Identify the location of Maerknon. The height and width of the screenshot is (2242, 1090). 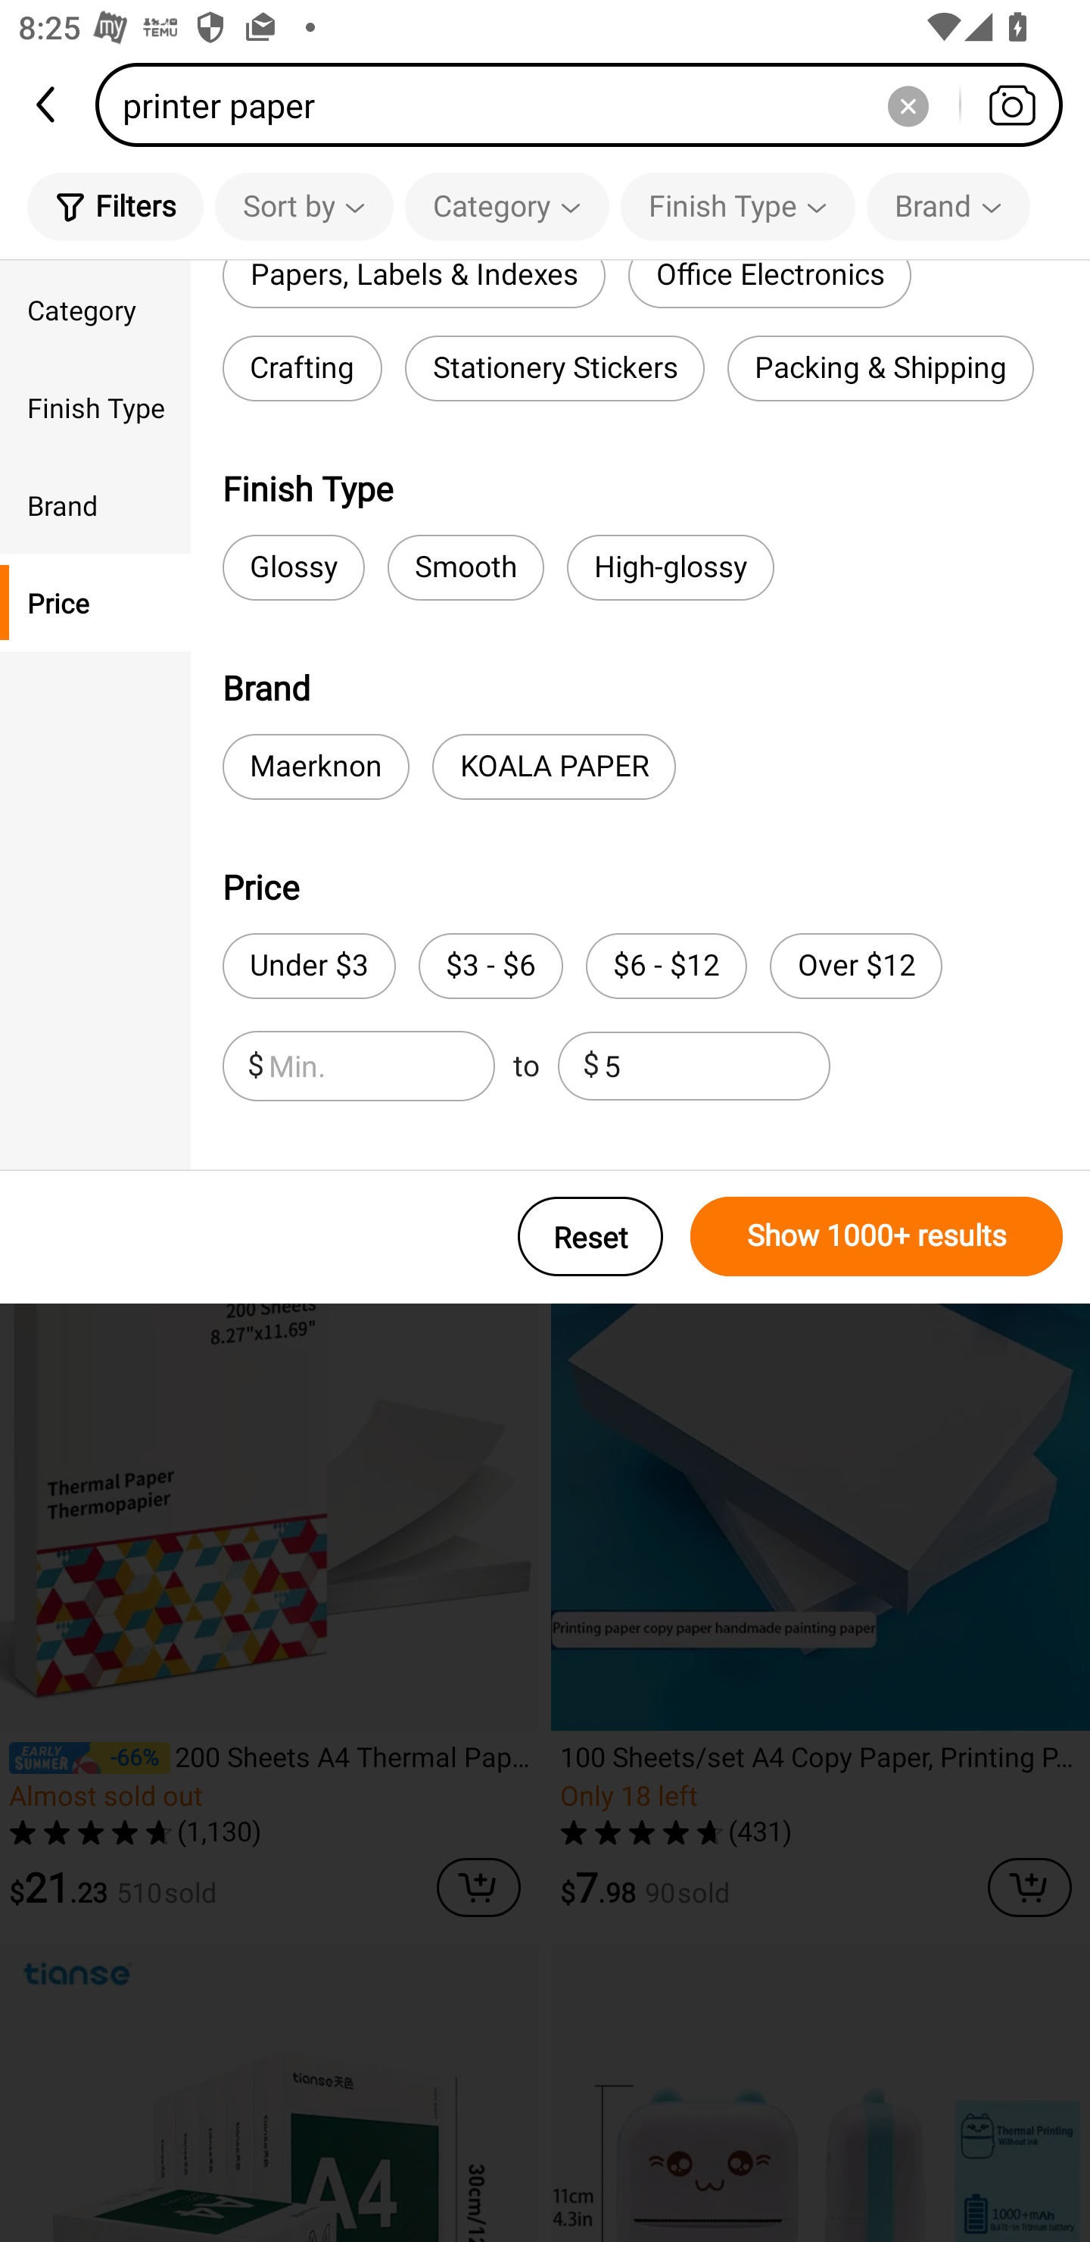
(316, 767).